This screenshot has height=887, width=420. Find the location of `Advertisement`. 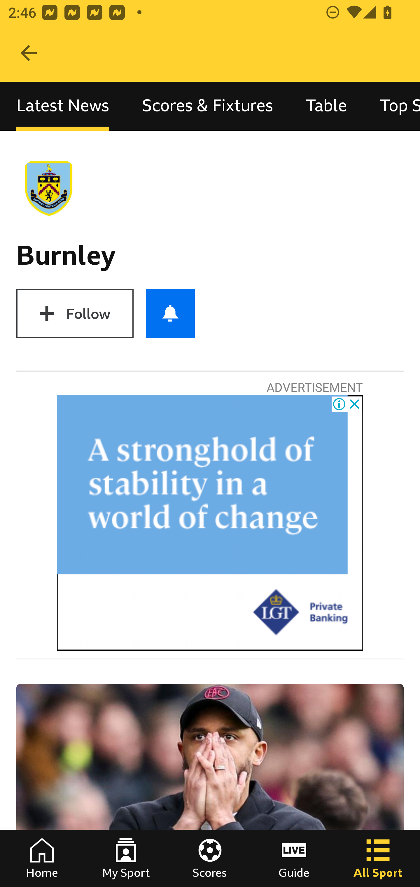

Advertisement is located at coordinates (210, 523).